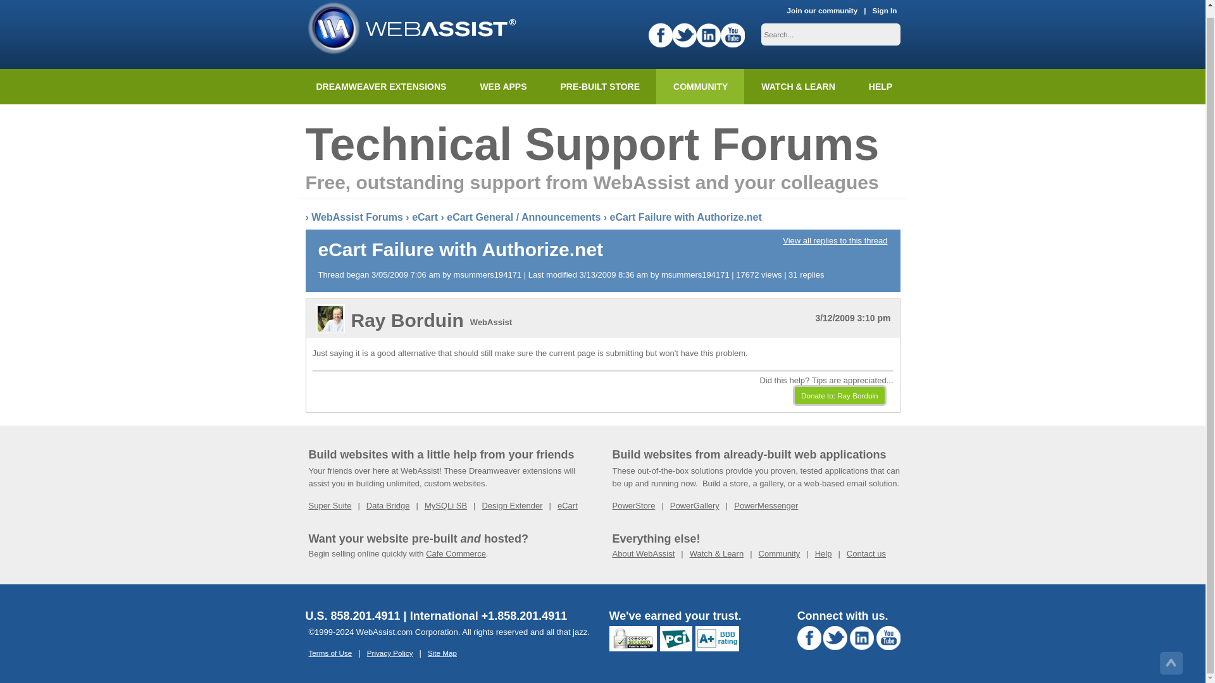 Image resolution: width=1215 pixels, height=683 pixels. Describe the element at coordinates (600, 87) in the screenshot. I see `PRE-BUILT STORE` at that location.